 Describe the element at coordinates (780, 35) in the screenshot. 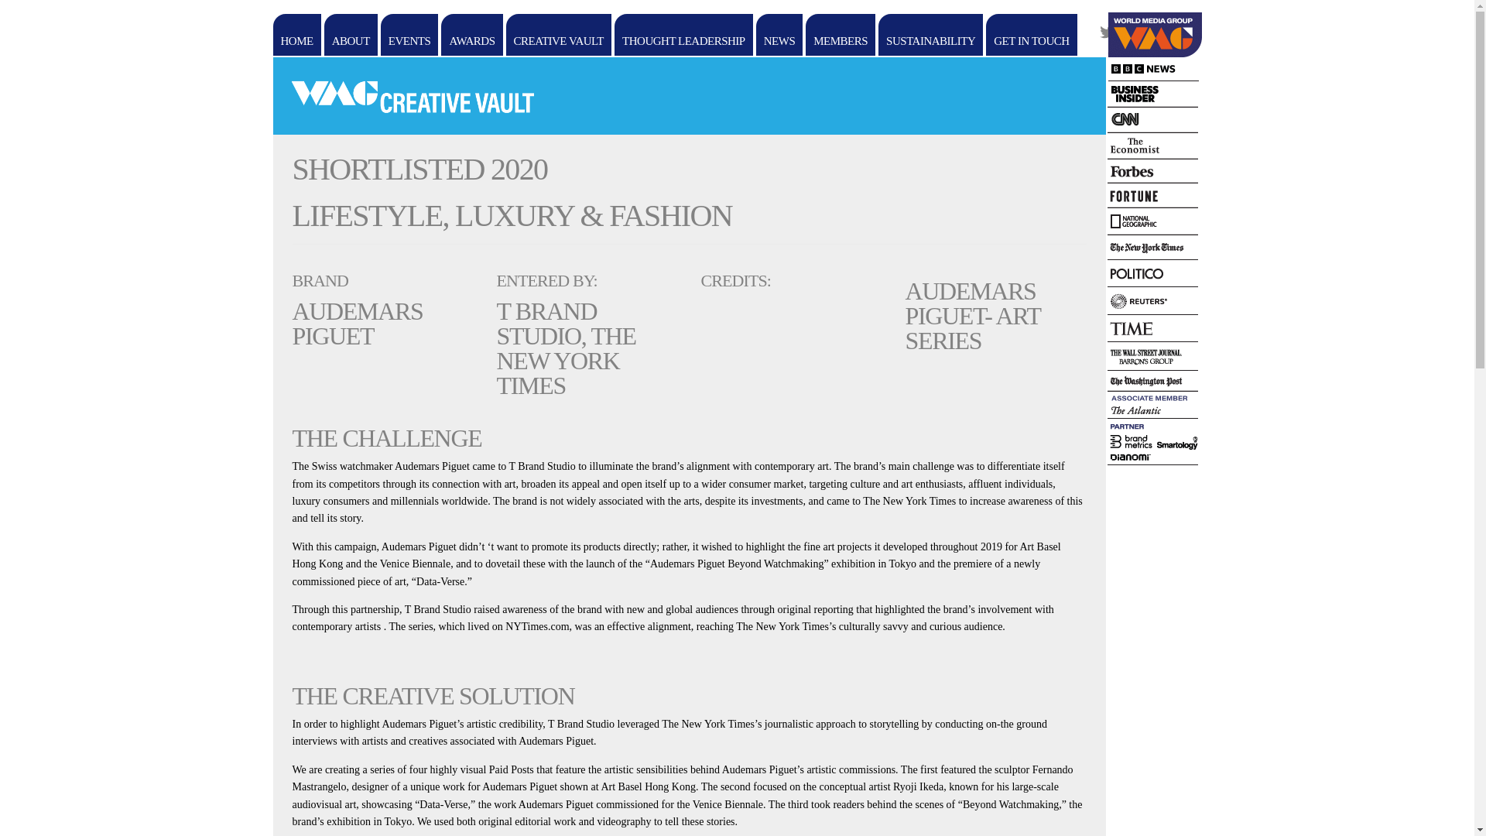

I see `NEWS` at that location.